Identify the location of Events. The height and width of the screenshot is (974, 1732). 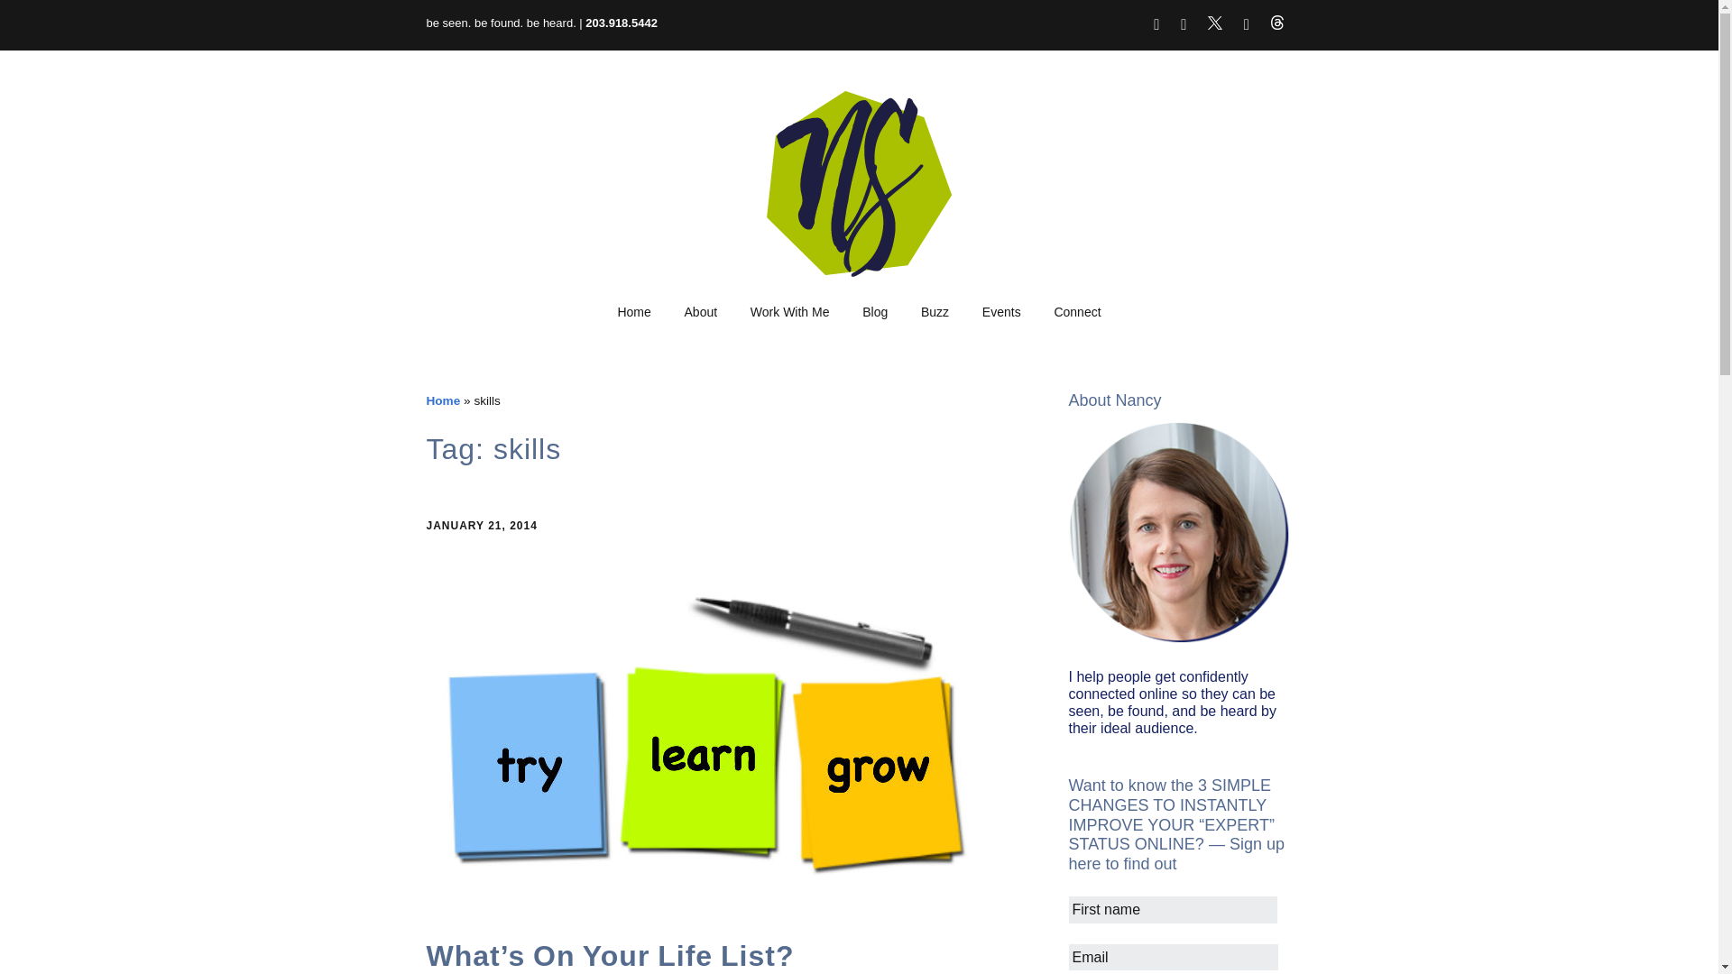
(1001, 313).